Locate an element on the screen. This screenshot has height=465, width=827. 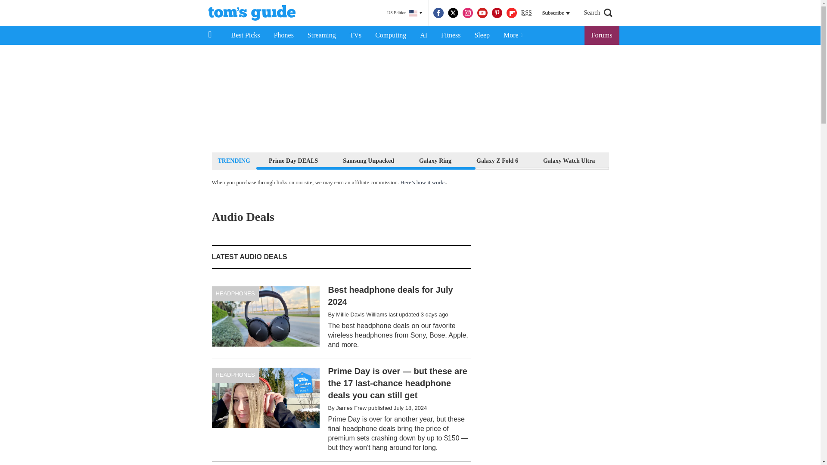
AI is located at coordinates (423, 35).